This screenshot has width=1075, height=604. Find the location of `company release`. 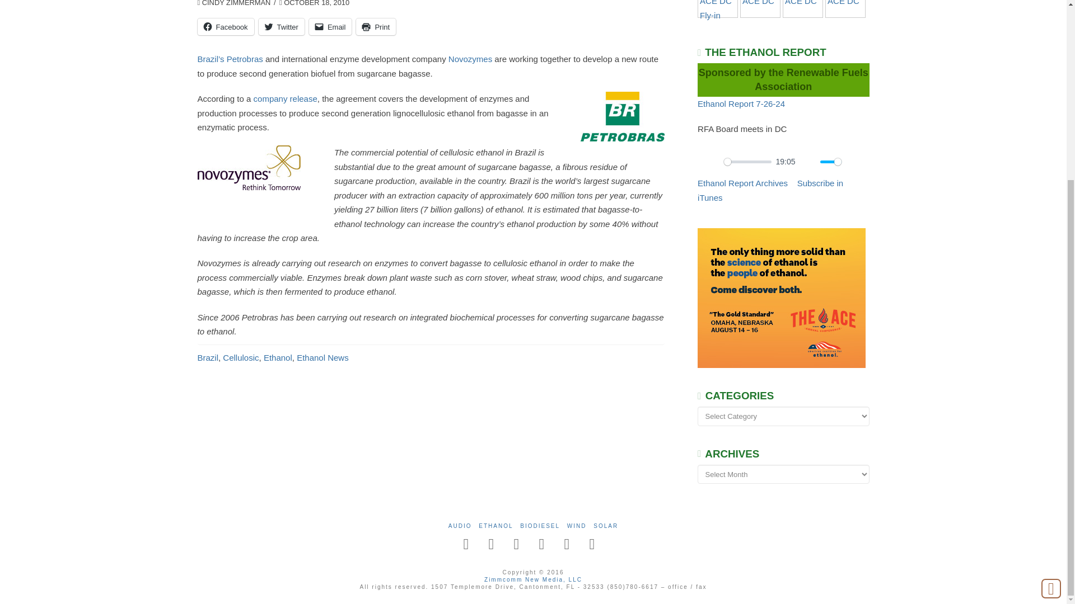

company release is located at coordinates (286, 98).